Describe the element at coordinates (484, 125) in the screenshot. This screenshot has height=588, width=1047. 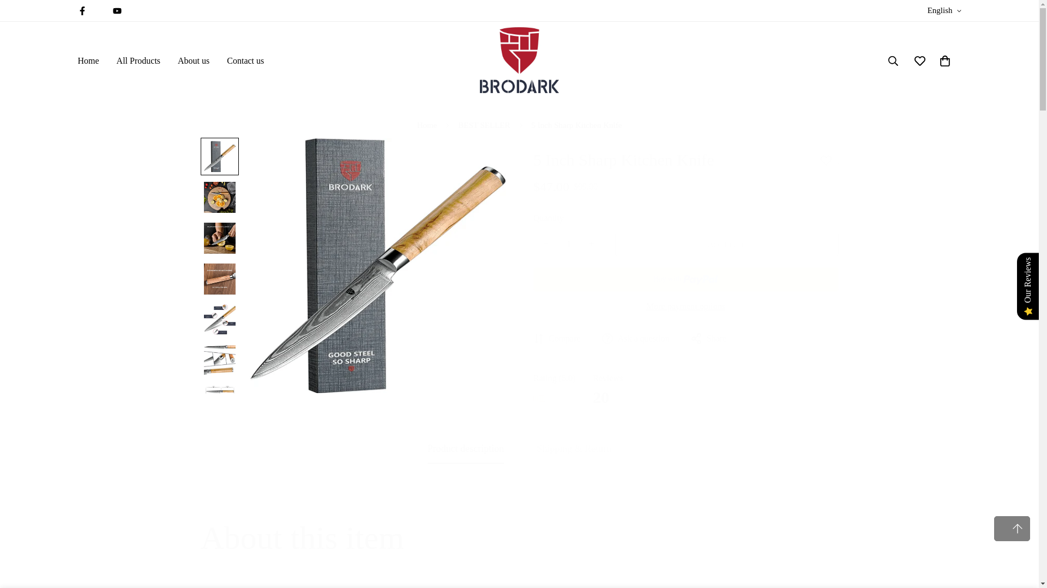
I see `BEST SELLER` at that location.